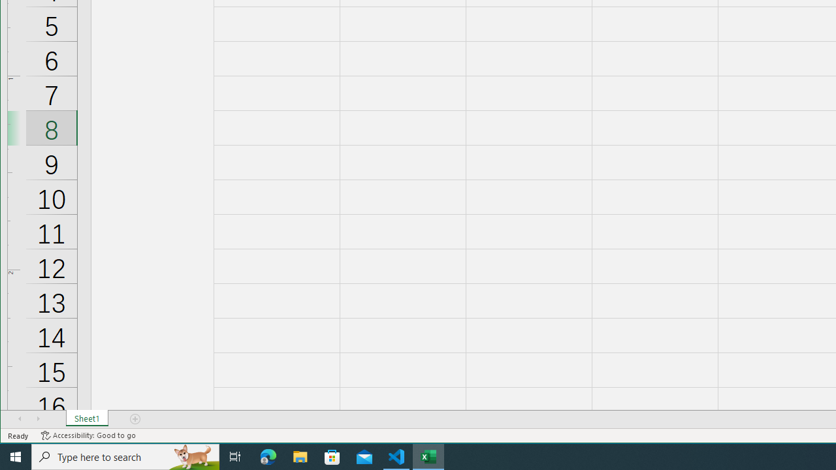 This screenshot has height=470, width=836. Describe the element at coordinates (20, 418) in the screenshot. I see `Scroll Left` at that location.